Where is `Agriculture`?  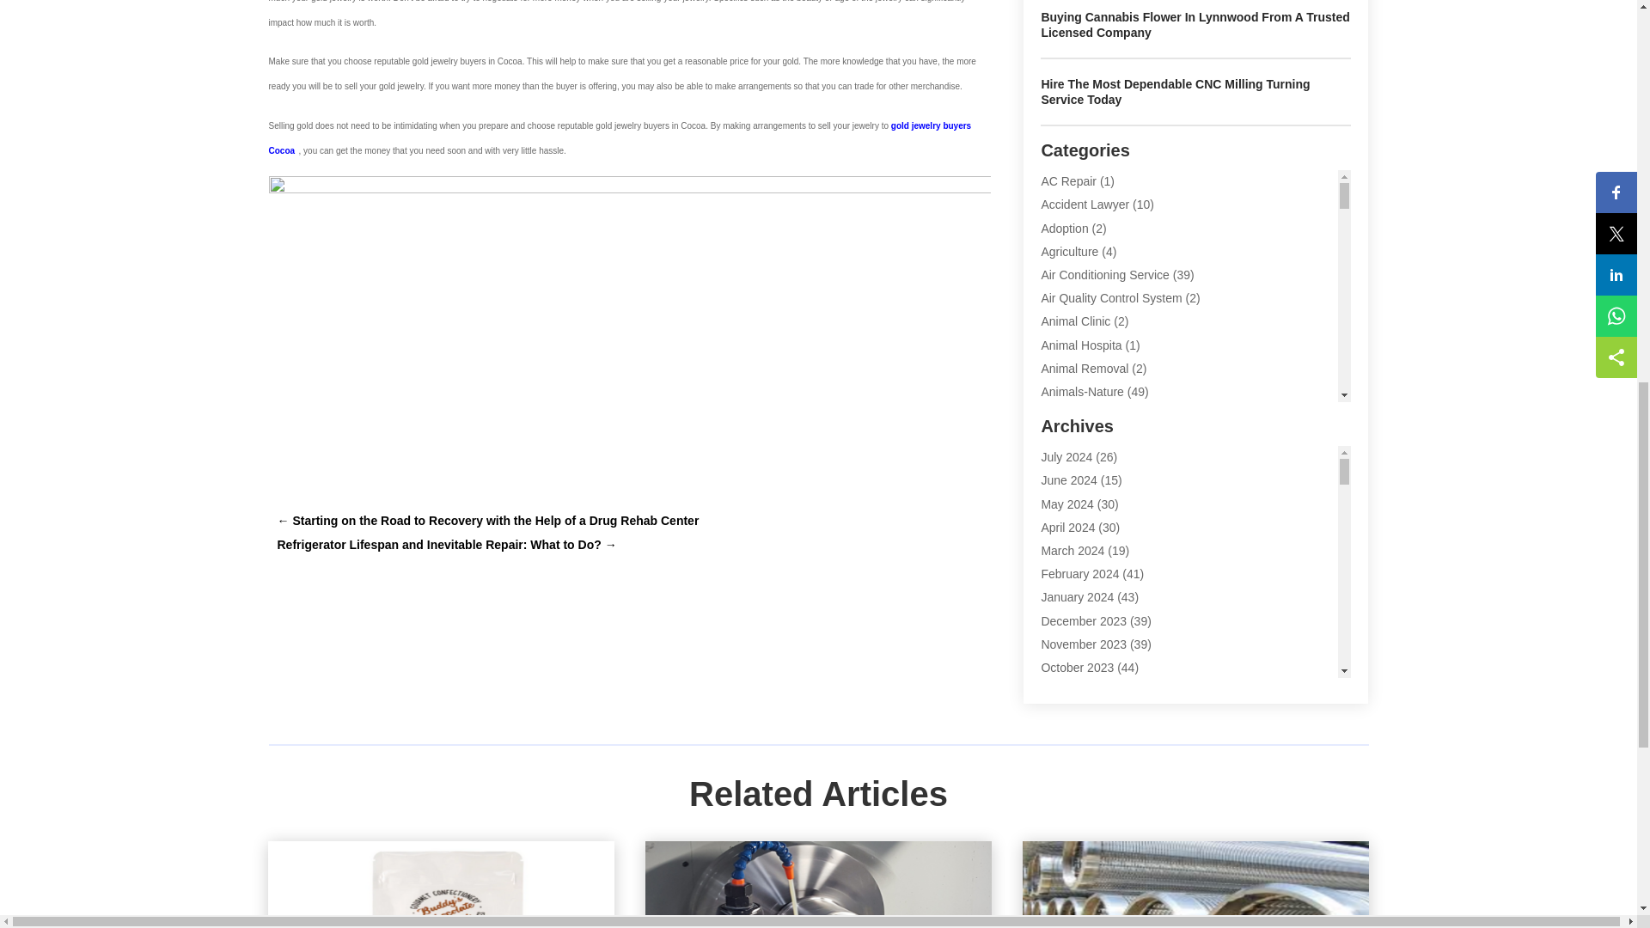 Agriculture is located at coordinates (1069, 252).